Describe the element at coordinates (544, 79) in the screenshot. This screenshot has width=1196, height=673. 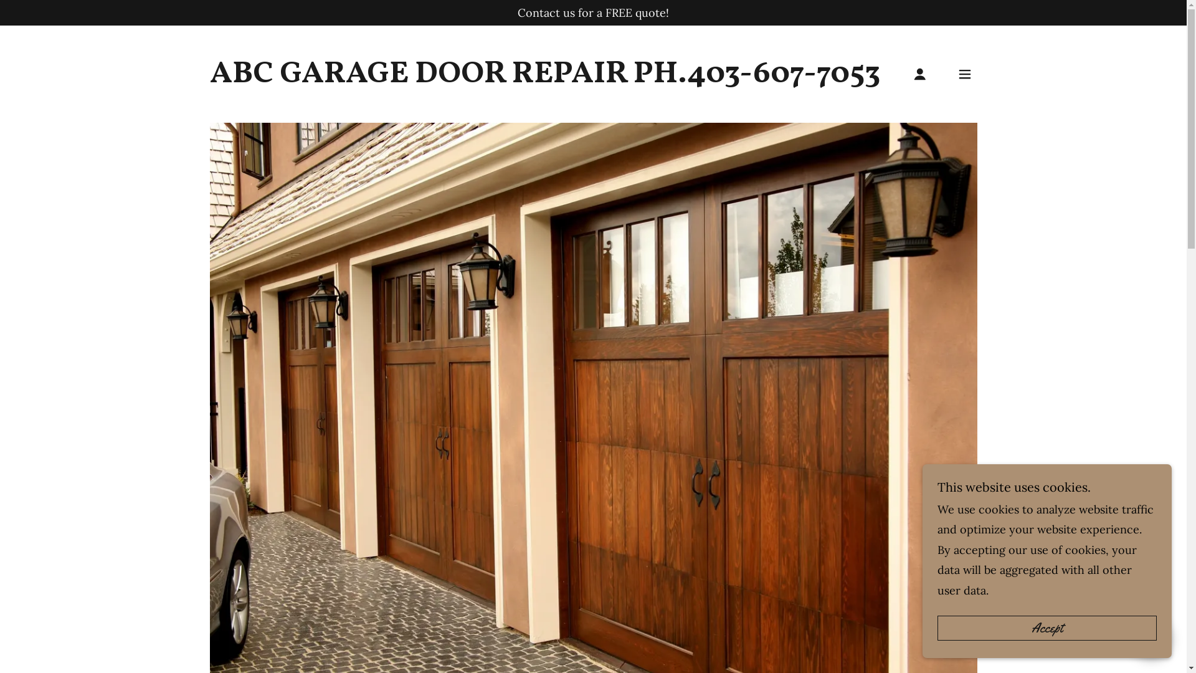
I see `ABC GARAGE DOOR REPAIR PH.403-607-7053` at that location.